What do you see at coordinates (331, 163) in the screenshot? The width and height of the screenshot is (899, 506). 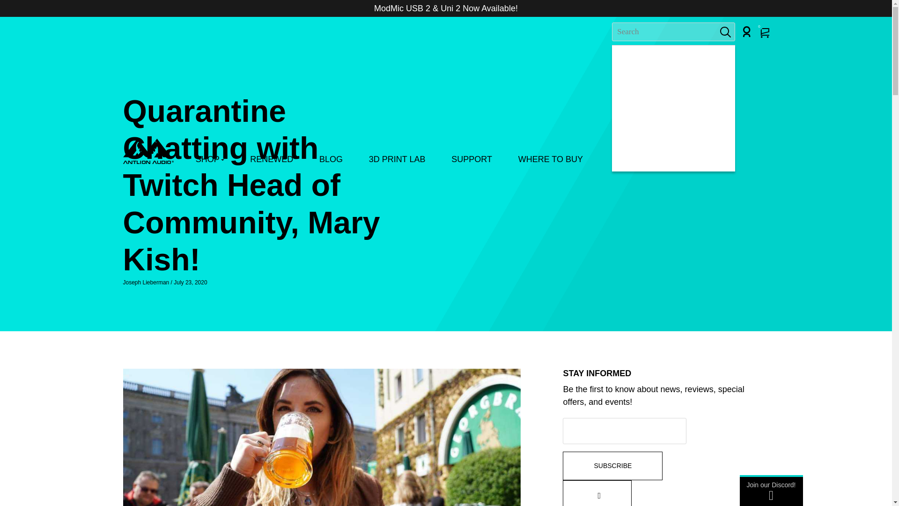 I see `BLOG` at bounding box center [331, 163].